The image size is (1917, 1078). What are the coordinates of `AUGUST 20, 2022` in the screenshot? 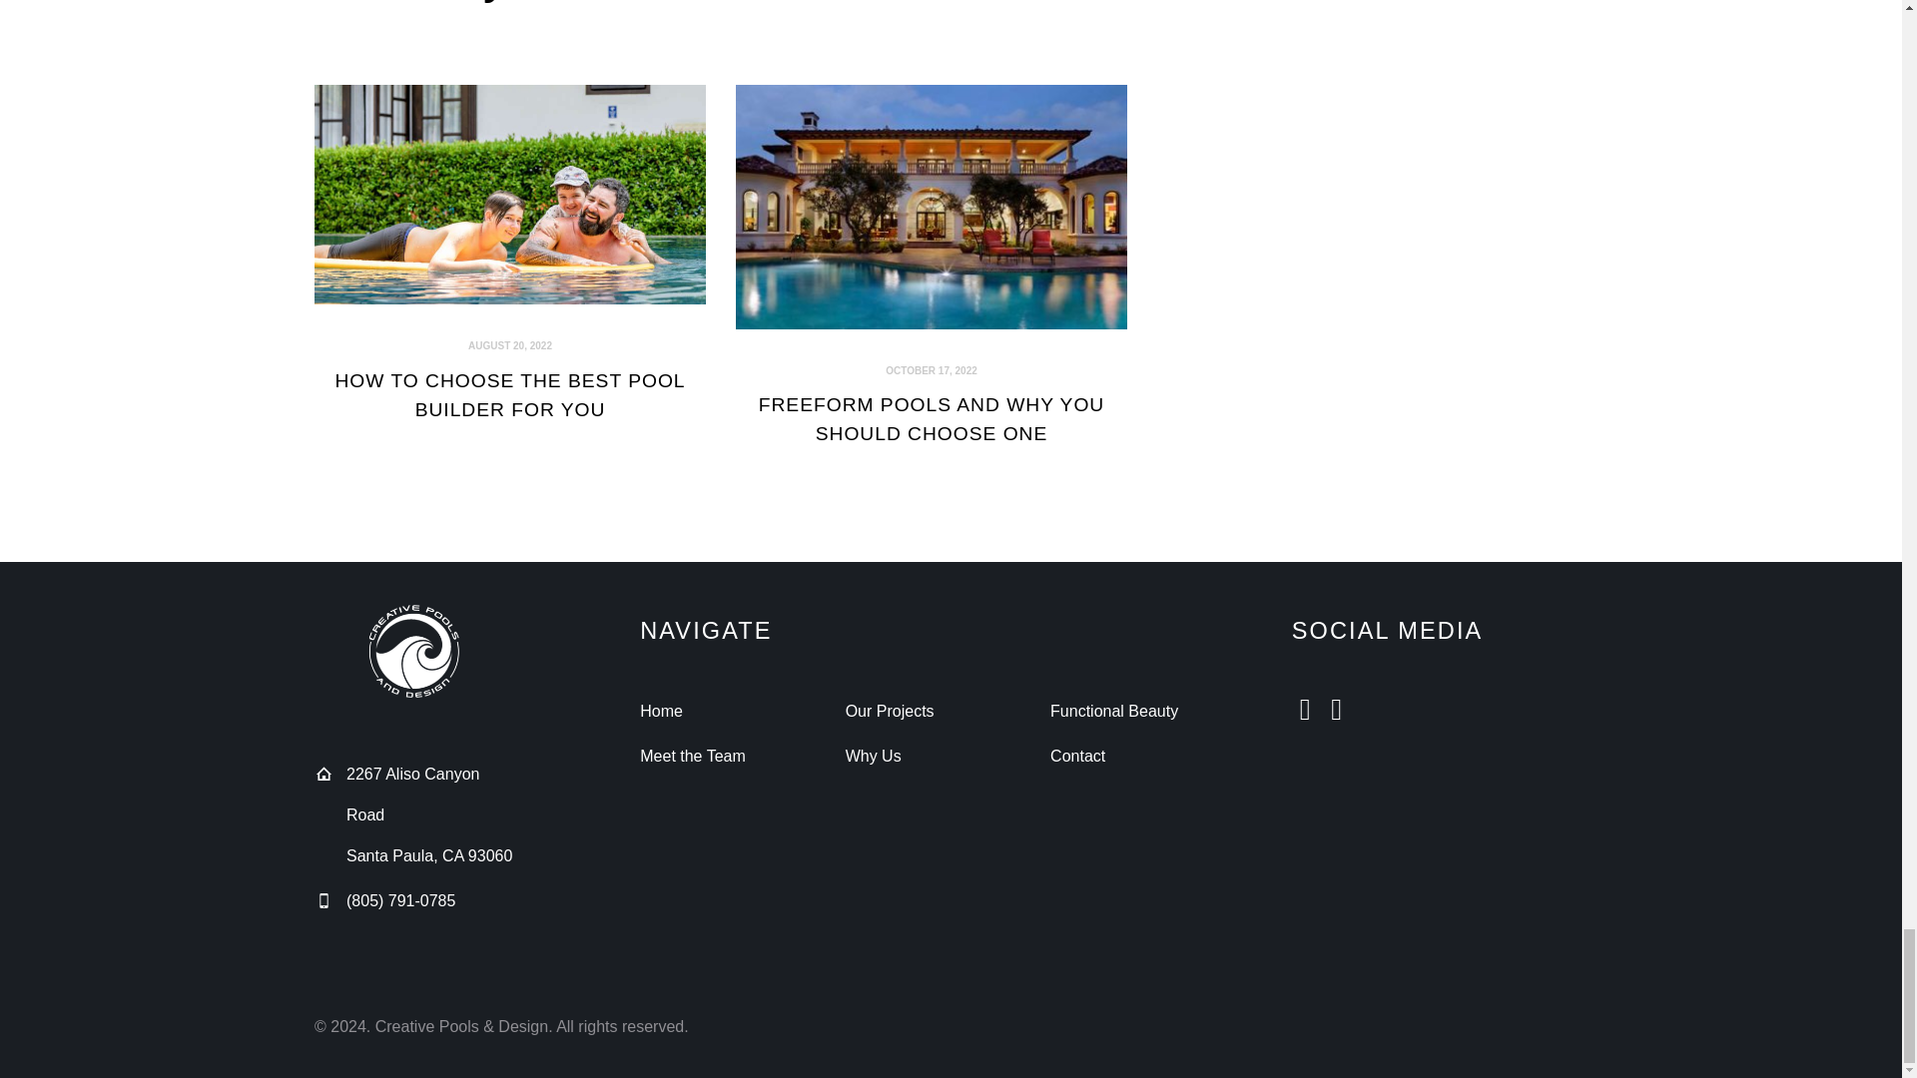 It's located at (509, 345).